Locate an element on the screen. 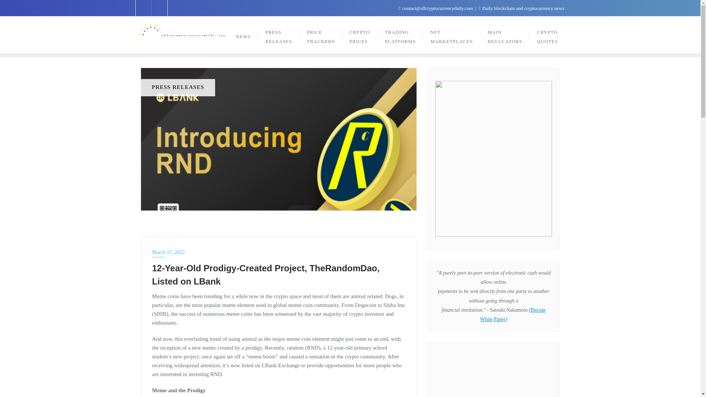  Bitcoin explained and made simple is located at coordinates (493, 373).